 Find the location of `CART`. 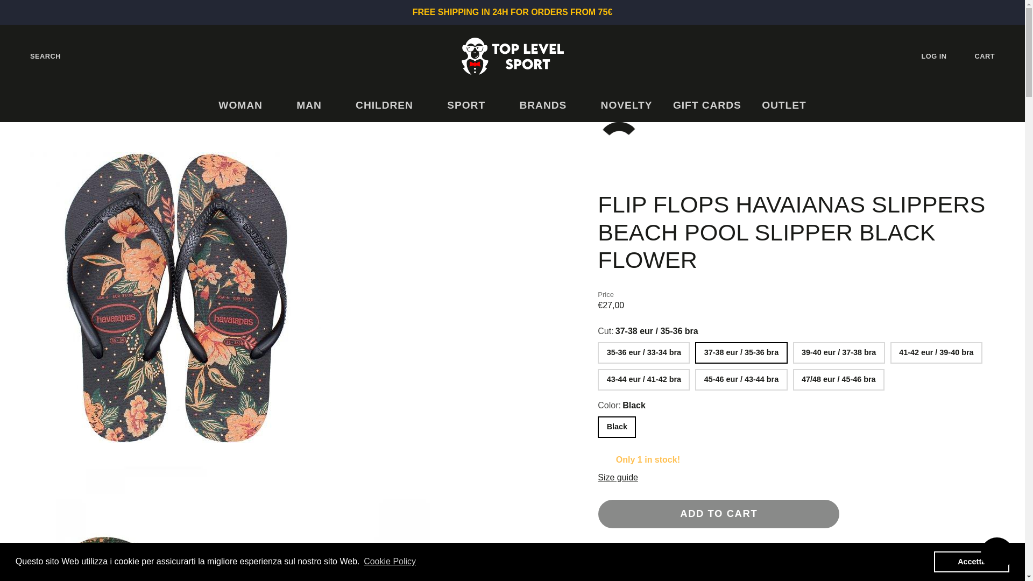

CART is located at coordinates (993, 56).